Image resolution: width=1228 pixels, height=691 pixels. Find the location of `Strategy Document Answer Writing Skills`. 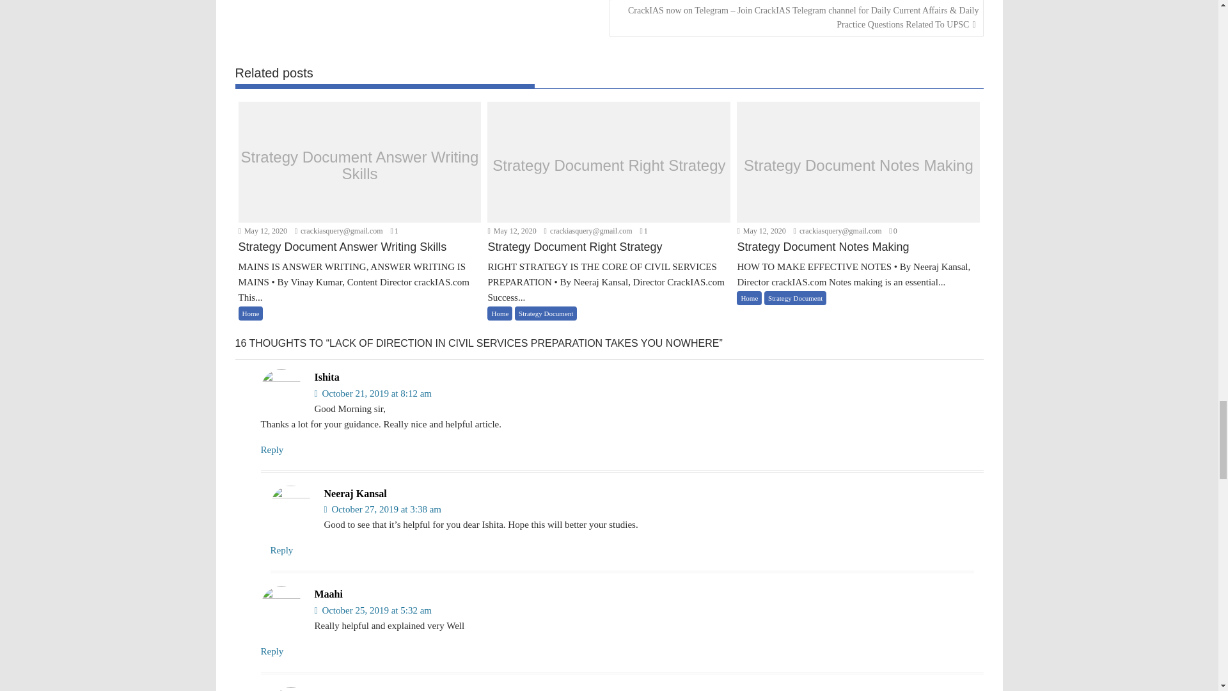

Strategy Document Answer Writing Skills is located at coordinates (359, 255).